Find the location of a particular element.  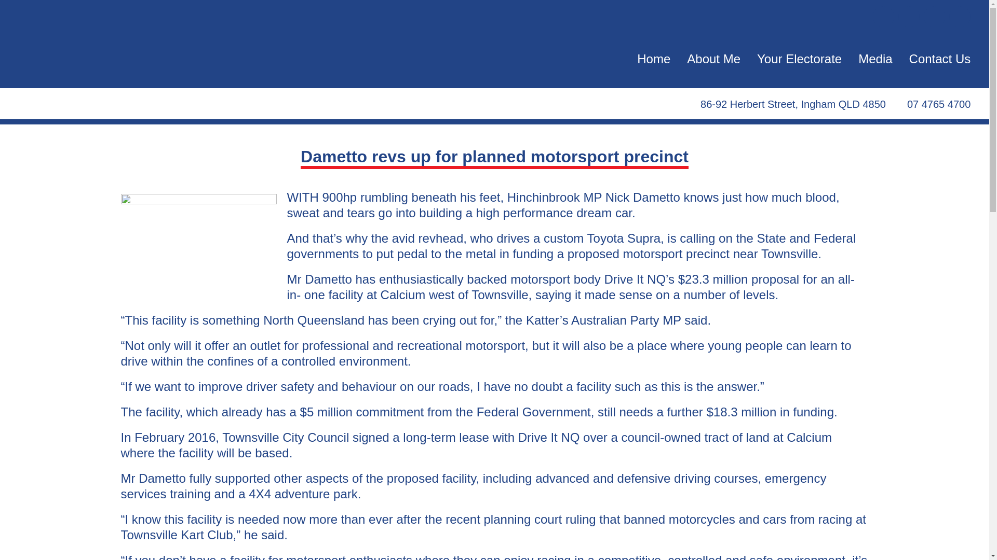

About Me is located at coordinates (713, 59).